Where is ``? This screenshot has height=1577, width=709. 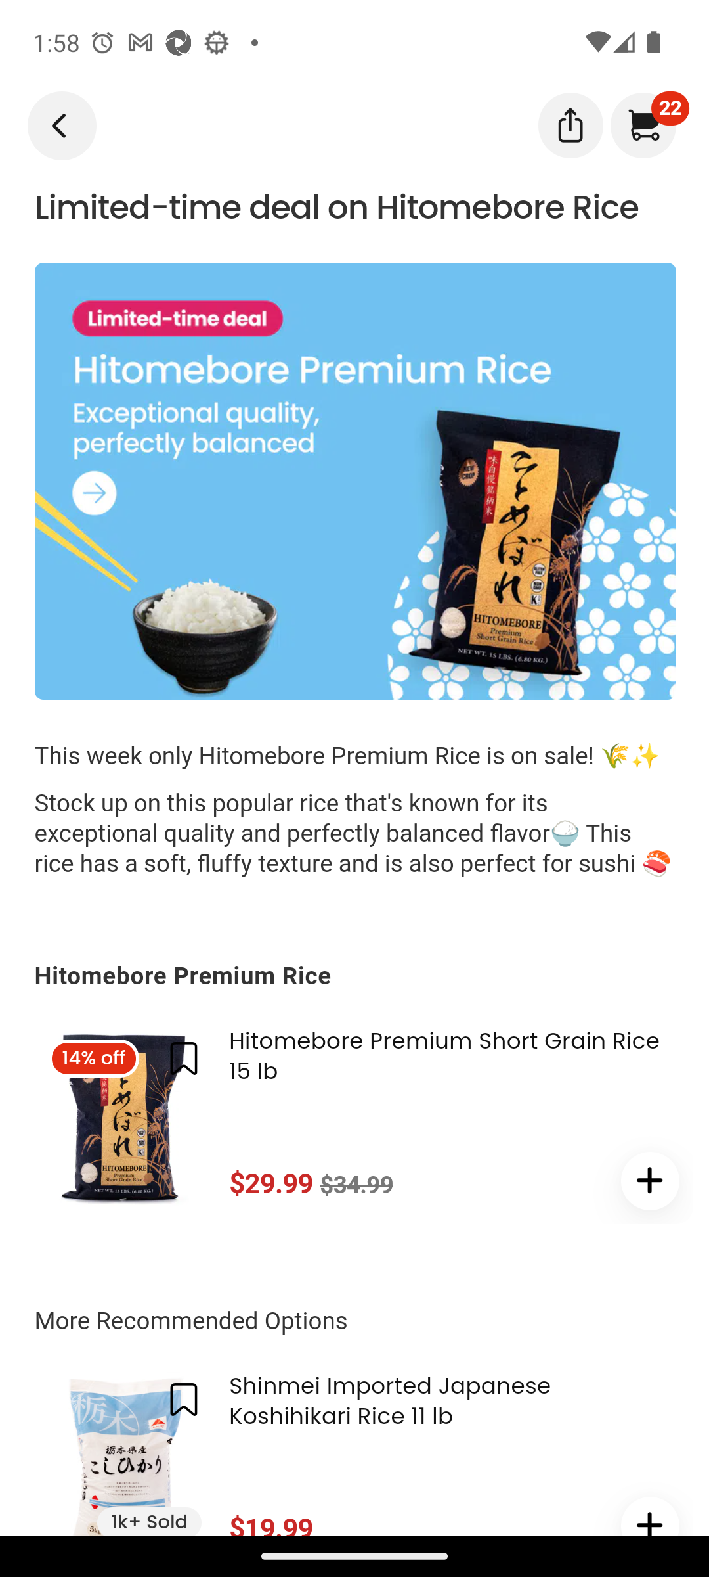
 is located at coordinates (184, 1400).